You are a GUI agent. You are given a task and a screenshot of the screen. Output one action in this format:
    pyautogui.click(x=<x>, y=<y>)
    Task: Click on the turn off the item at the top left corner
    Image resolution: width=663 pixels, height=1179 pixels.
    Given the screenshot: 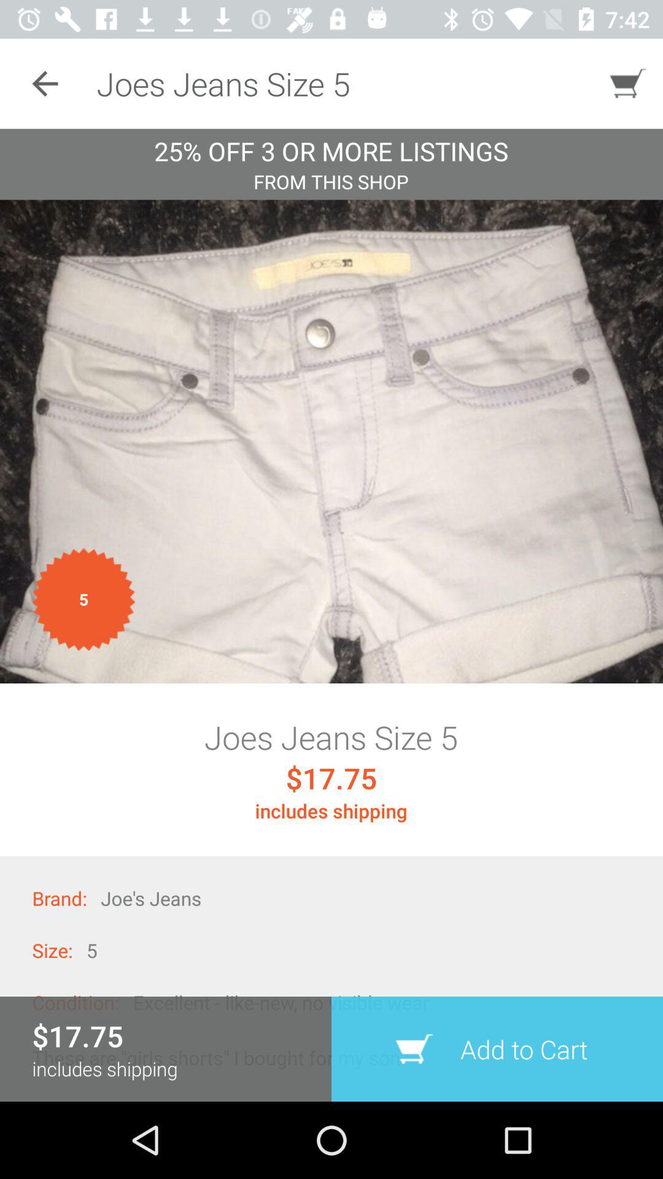 What is the action you would take?
    pyautogui.click(x=45, y=84)
    